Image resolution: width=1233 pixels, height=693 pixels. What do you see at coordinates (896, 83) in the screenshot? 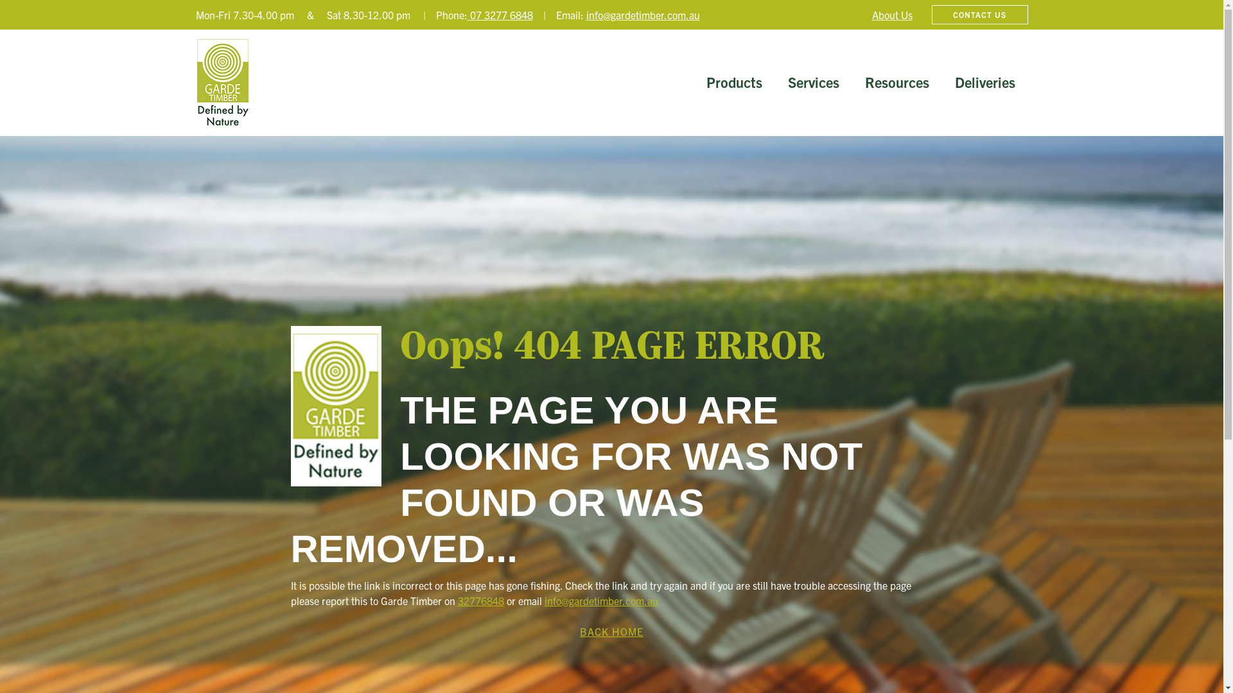
I see `Resources` at bounding box center [896, 83].